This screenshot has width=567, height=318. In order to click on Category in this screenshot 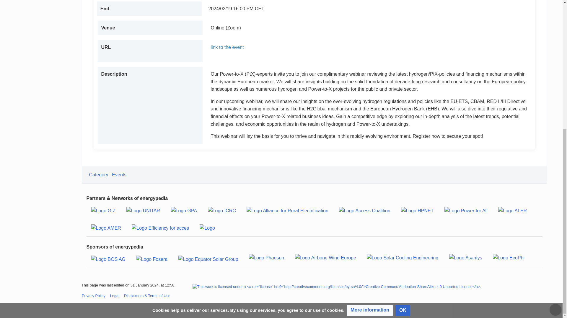, I will do `click(99, 175)`.